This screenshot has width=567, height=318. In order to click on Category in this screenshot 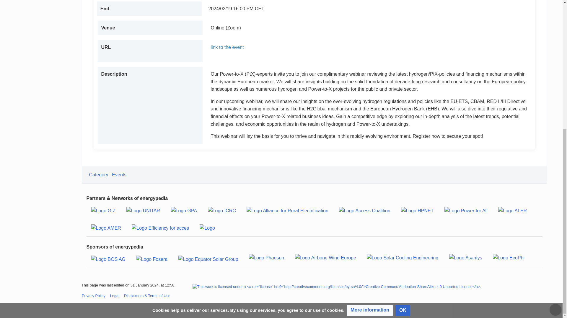, I will do `click(99, 175)`.